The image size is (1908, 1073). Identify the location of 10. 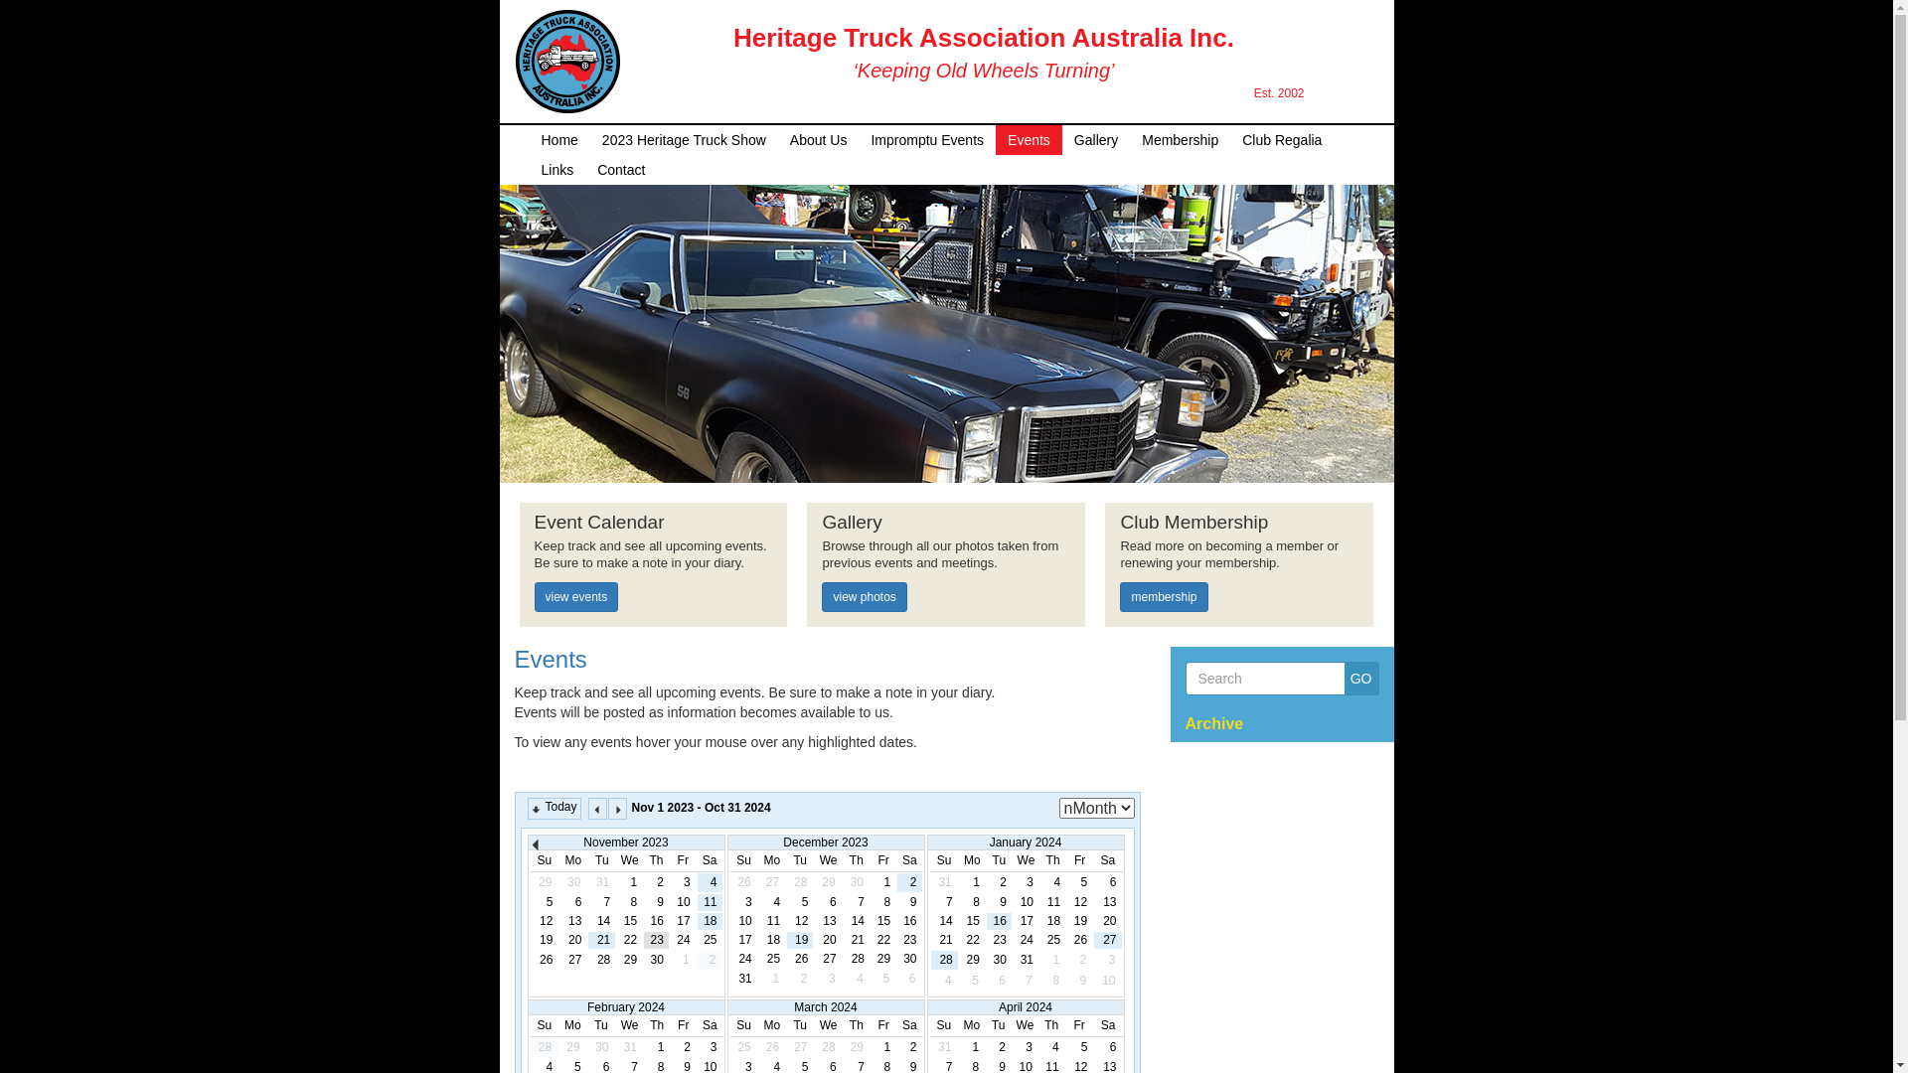
(684, 902).